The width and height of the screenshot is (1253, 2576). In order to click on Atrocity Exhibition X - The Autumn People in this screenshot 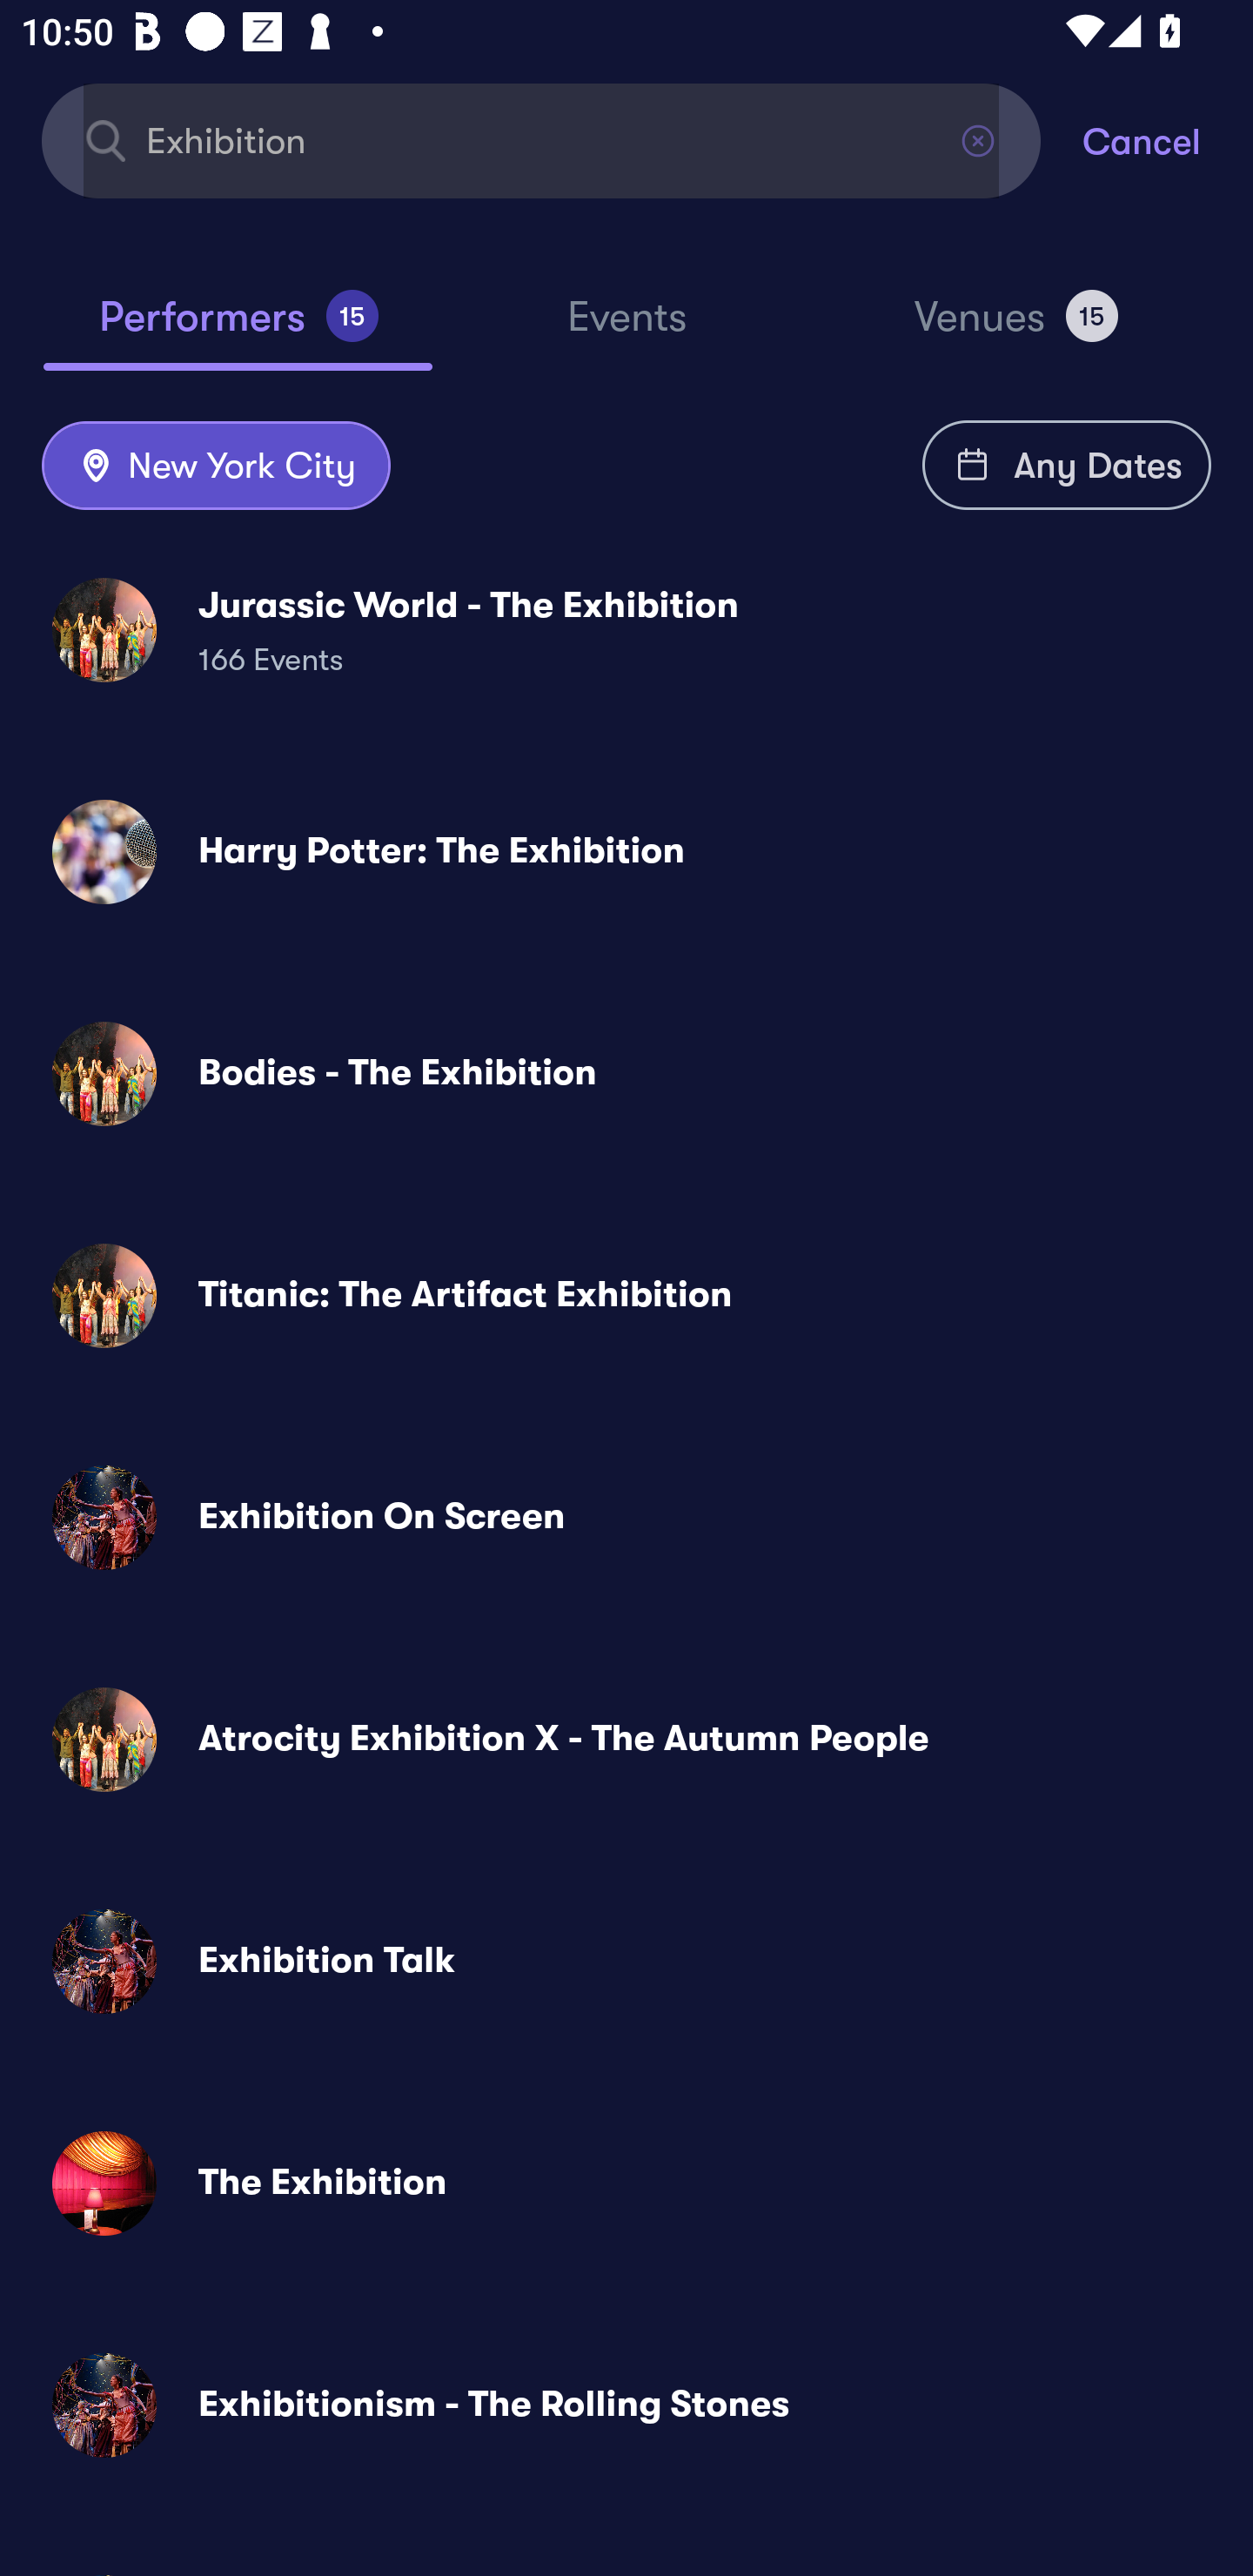, I will do `click(626, 1740)`.